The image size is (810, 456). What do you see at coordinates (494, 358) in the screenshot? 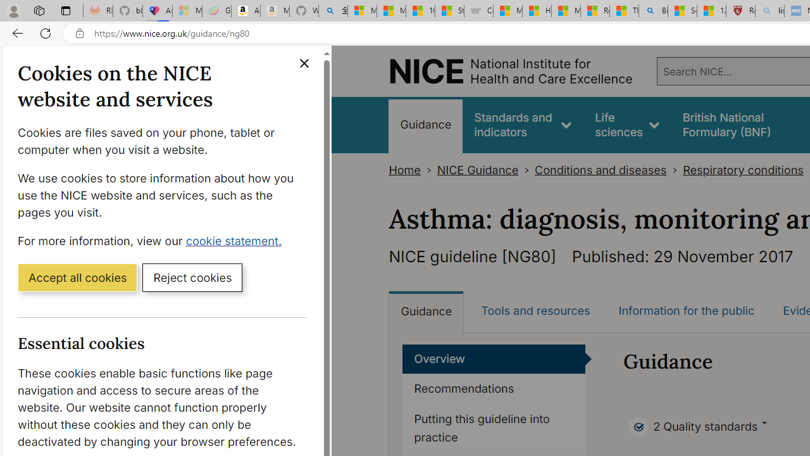
I see `Overview` at bounding box center [494, 358].